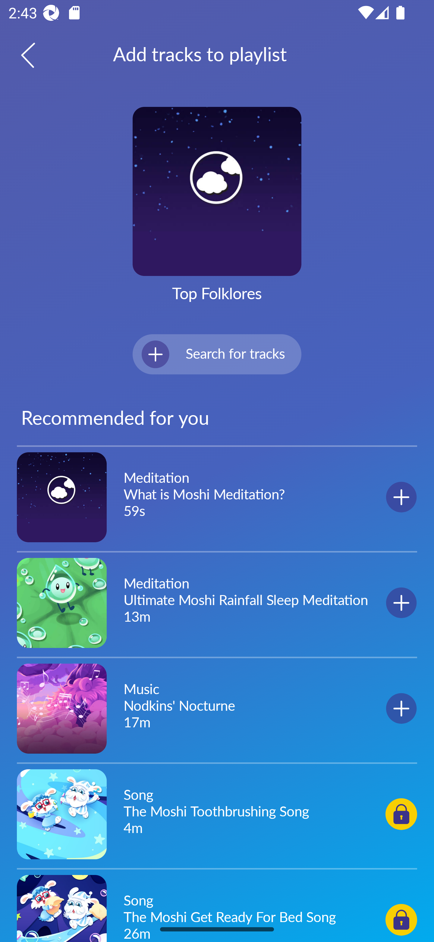  What do you see at coordinates (217, 907) in the screenshot?
I see `Song The Moshi Get Ready For Bed Song 26m` at bounding box center [217, 907].